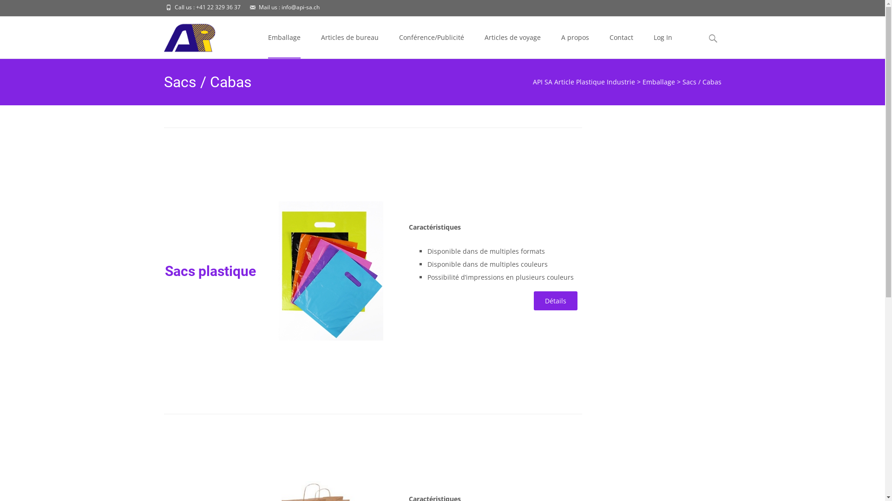  Describe the element at coordinates (183, 35) in the screenshot. I see `API SA Article Plastique Industrie` at that location.